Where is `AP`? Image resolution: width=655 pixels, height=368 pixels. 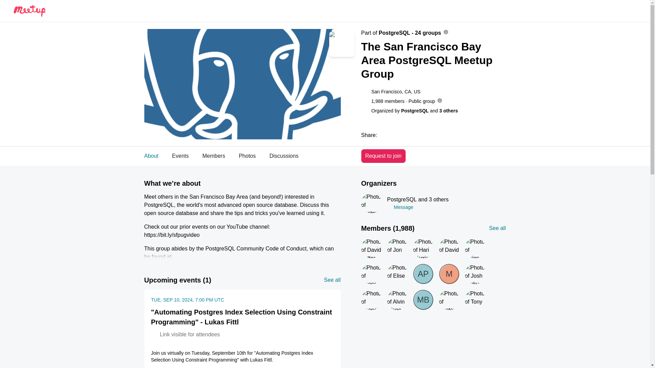 AP is located at coordinates (180, 156).